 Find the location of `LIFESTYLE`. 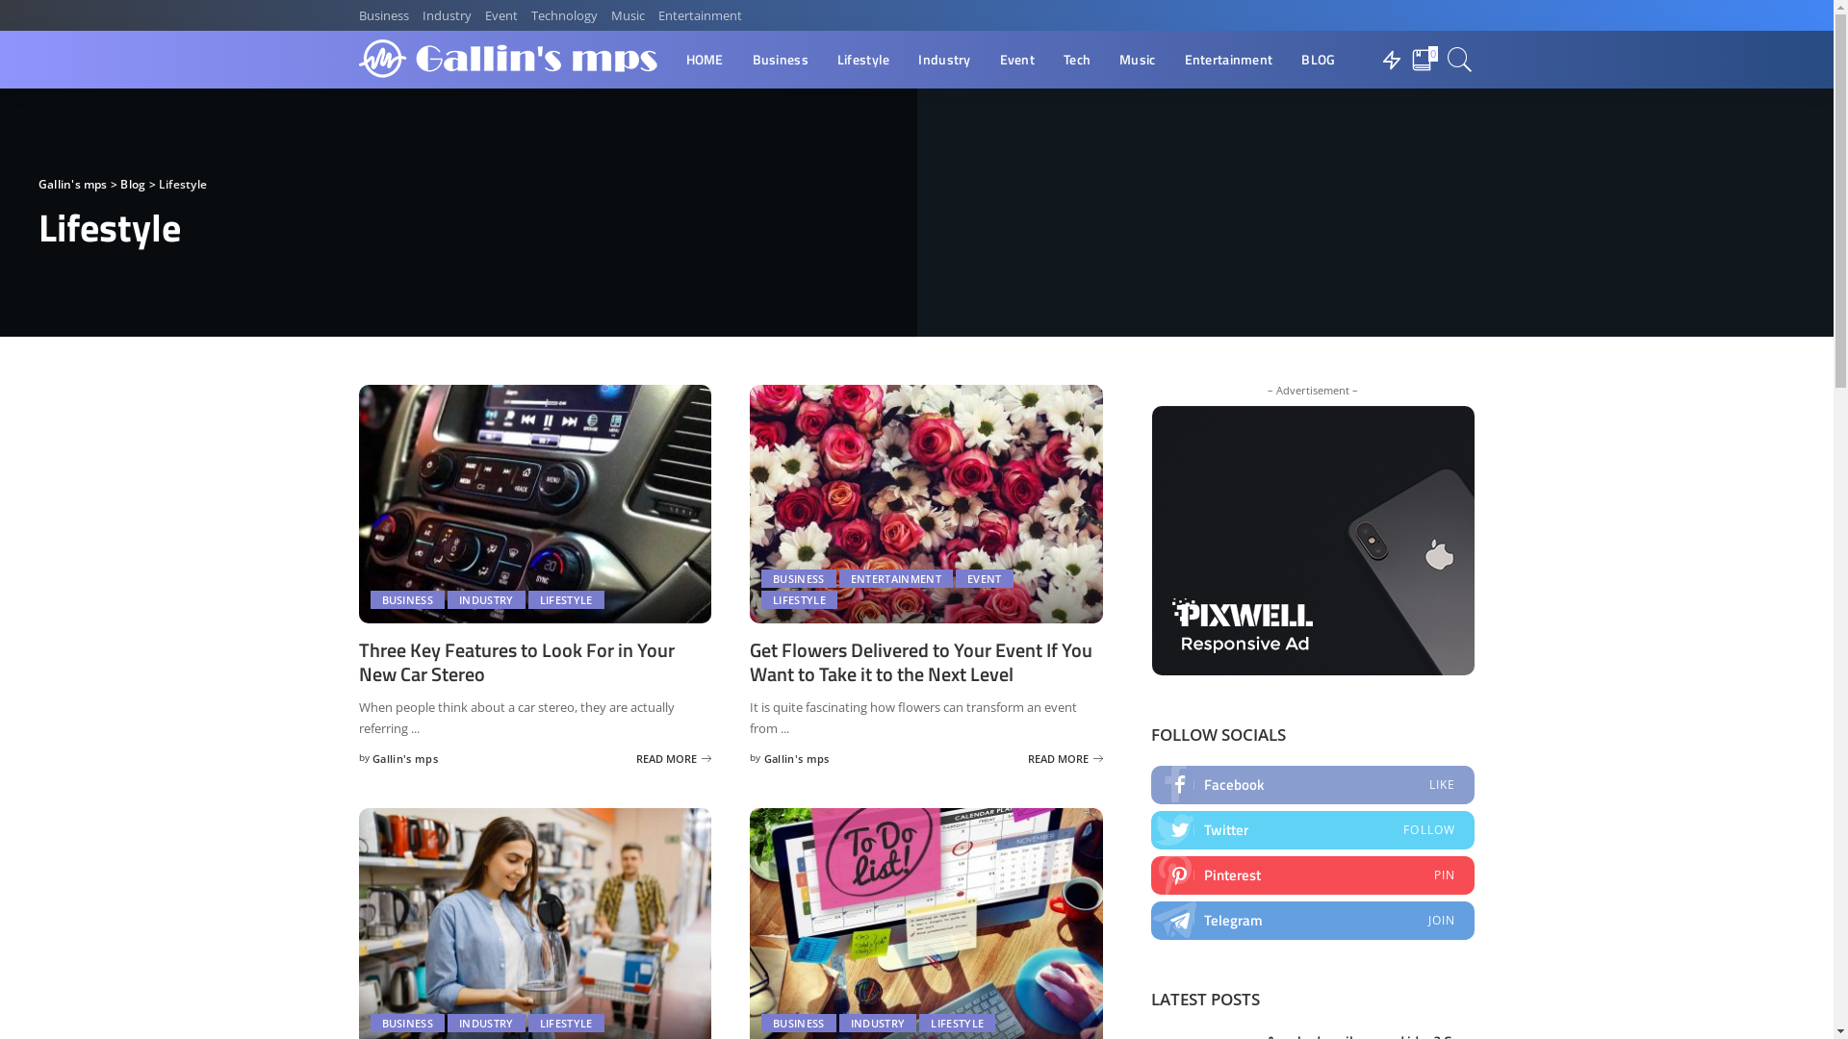

LIFESTYLE is located at coordinates (566, 600).